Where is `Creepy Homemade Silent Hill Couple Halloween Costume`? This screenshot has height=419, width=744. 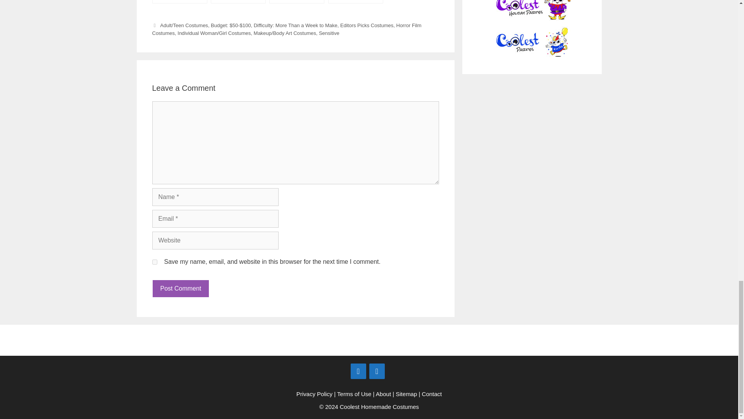 Creepy Homemade Silent Hill Couple Halloween Costume is located at coordinates (297, 2).